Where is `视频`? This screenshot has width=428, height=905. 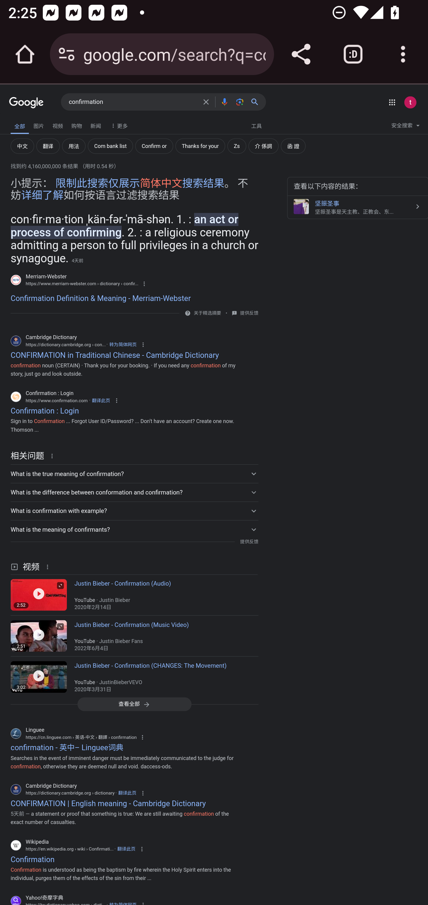
视频 is located at coordinates (58, 125).